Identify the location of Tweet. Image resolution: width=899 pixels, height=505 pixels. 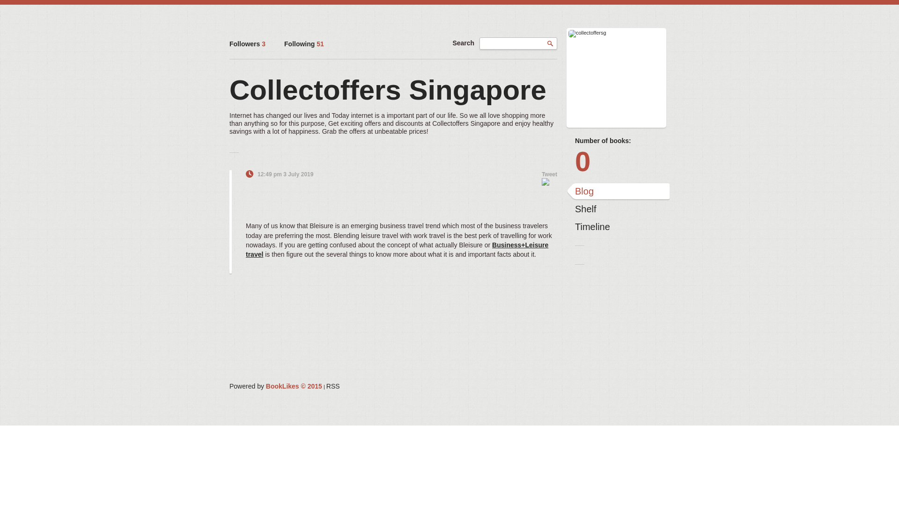
(550, 174).